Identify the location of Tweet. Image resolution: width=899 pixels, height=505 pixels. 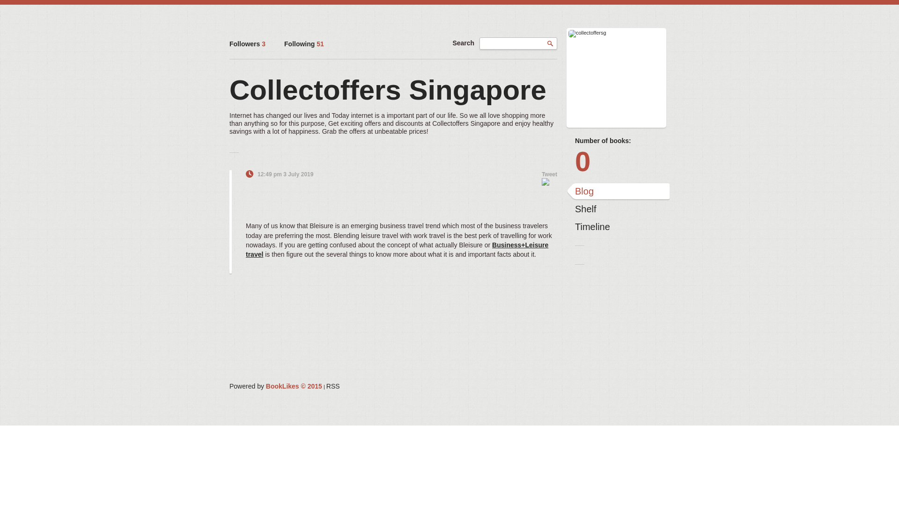
(550, 174).